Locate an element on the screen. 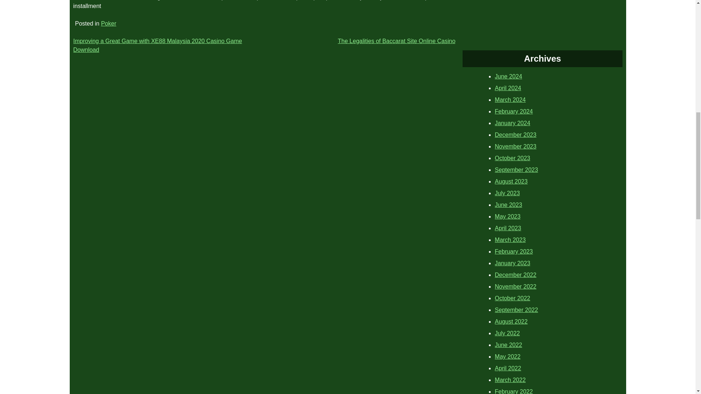  April 2023 is located at coordinates (507, 228).